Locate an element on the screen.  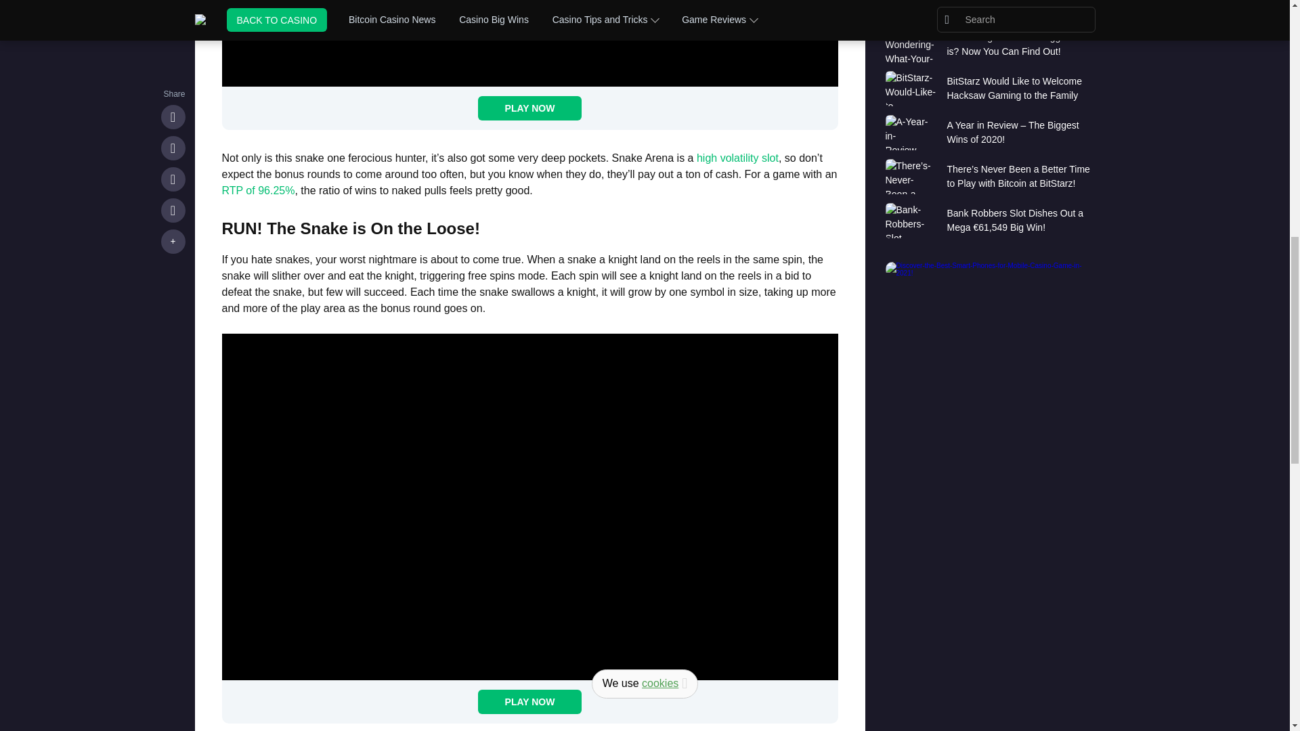
PLAY NOW is located at coordinates (530, 108).